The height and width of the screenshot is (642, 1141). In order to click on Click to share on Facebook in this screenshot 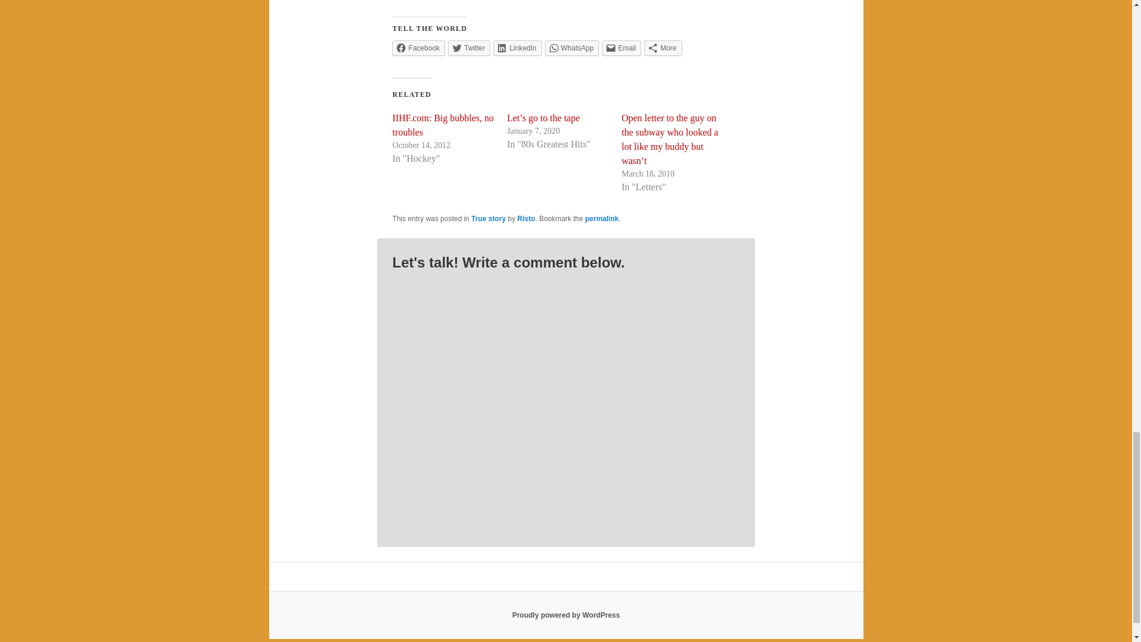, I will do `click(418, 48)`.